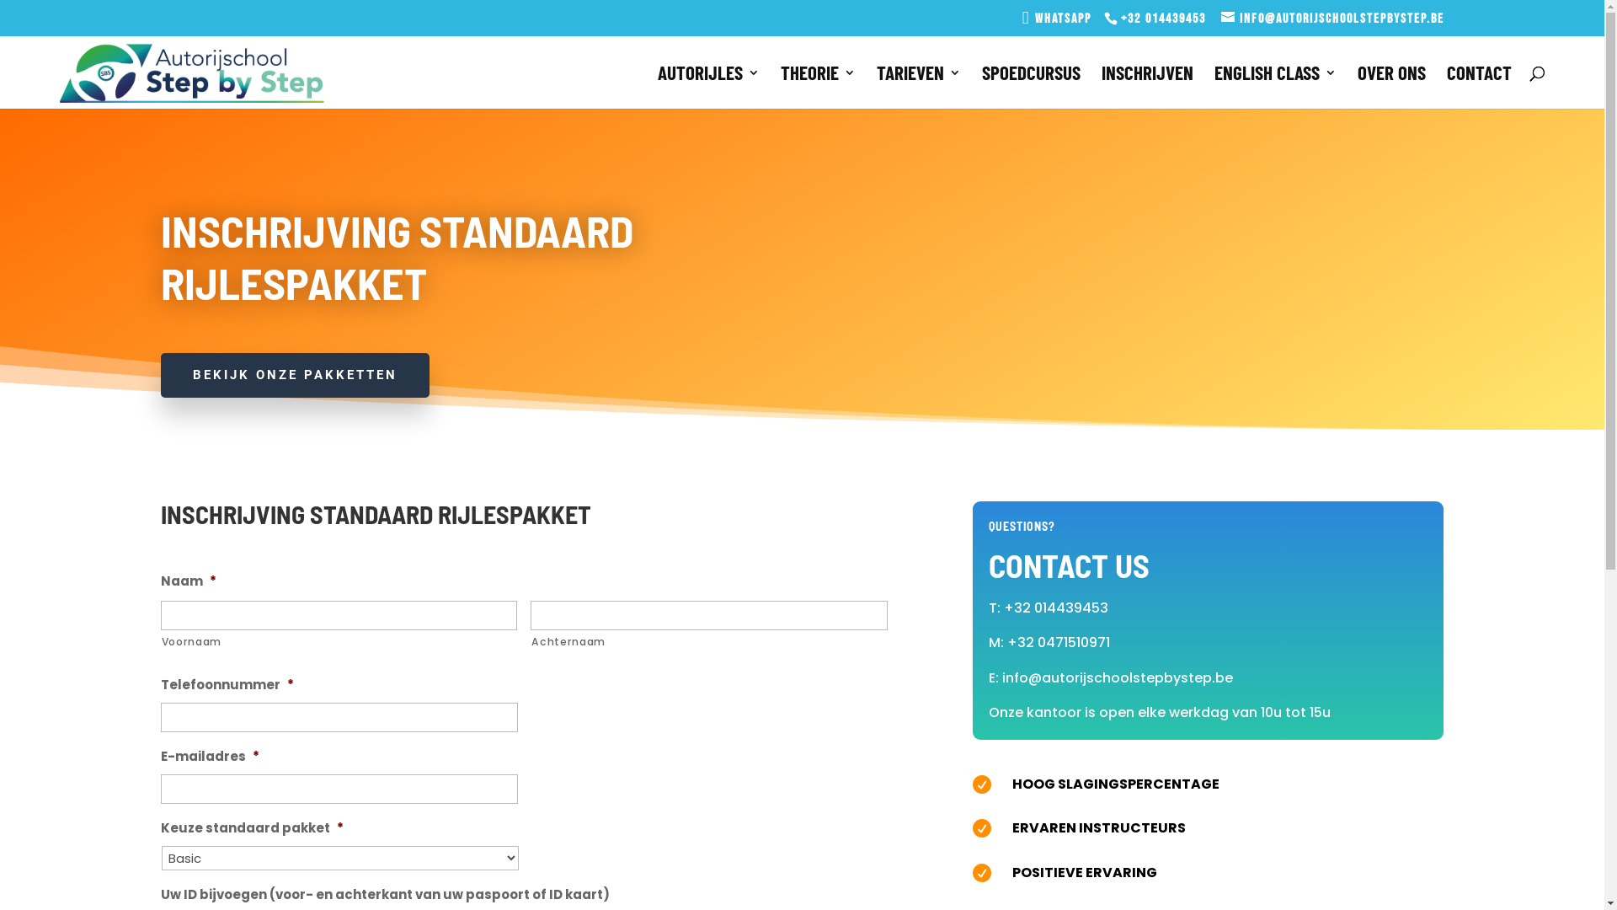  I want to click on THEORIE, so click(819, 88).